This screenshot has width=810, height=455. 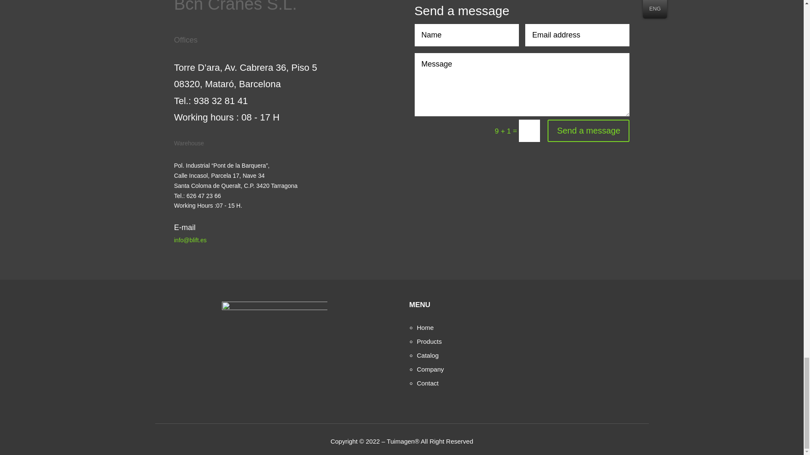 What do you see at coordinates (588, 131) in the screenshot?
I see `Send a message` at bounding box center [588, 131].